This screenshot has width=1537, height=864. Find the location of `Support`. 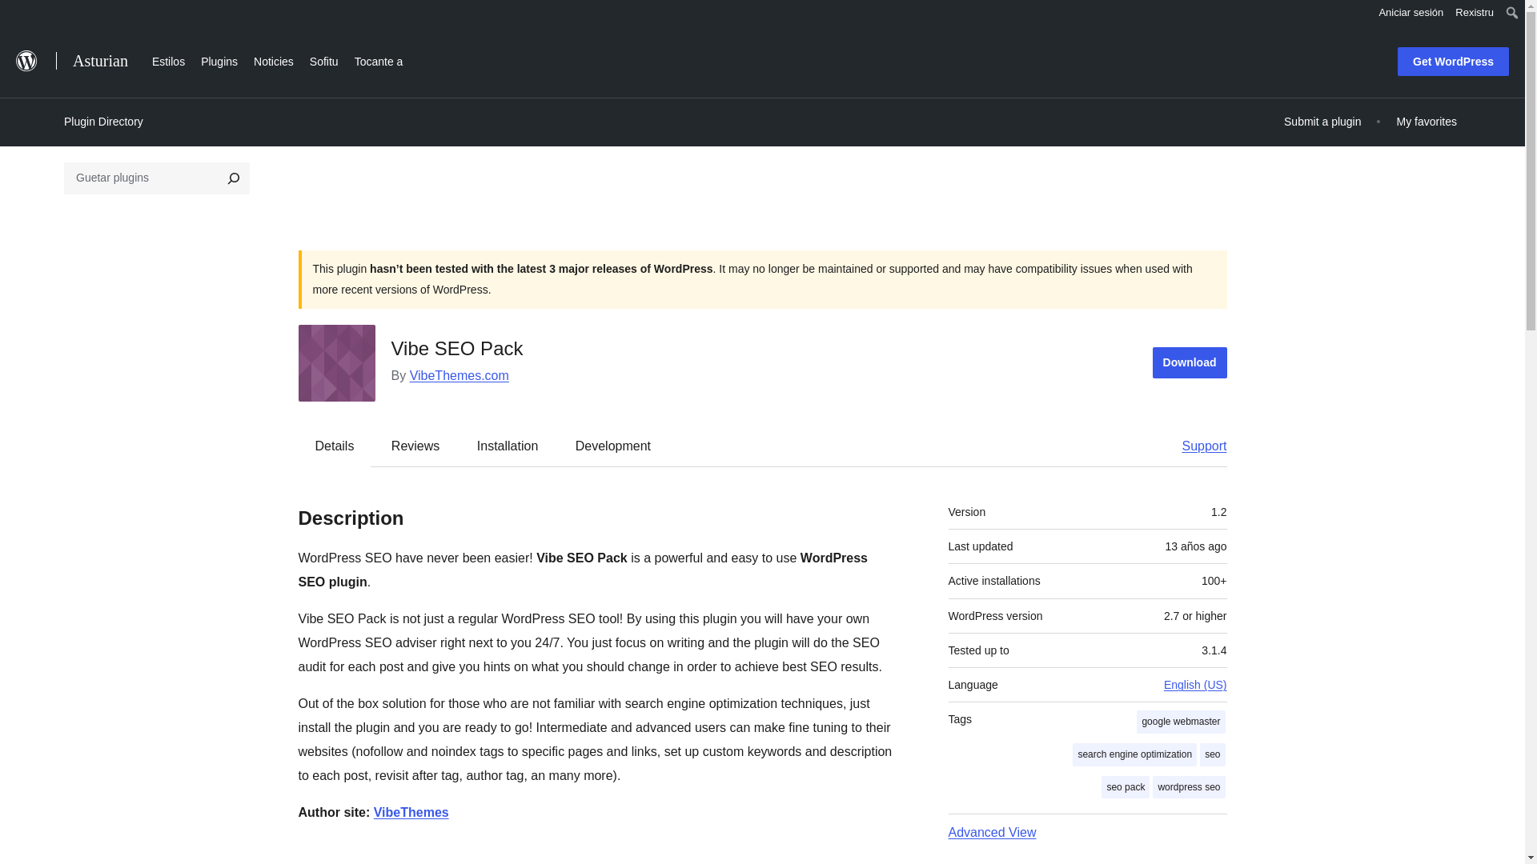

Support is located at coordinates (1196, 446).